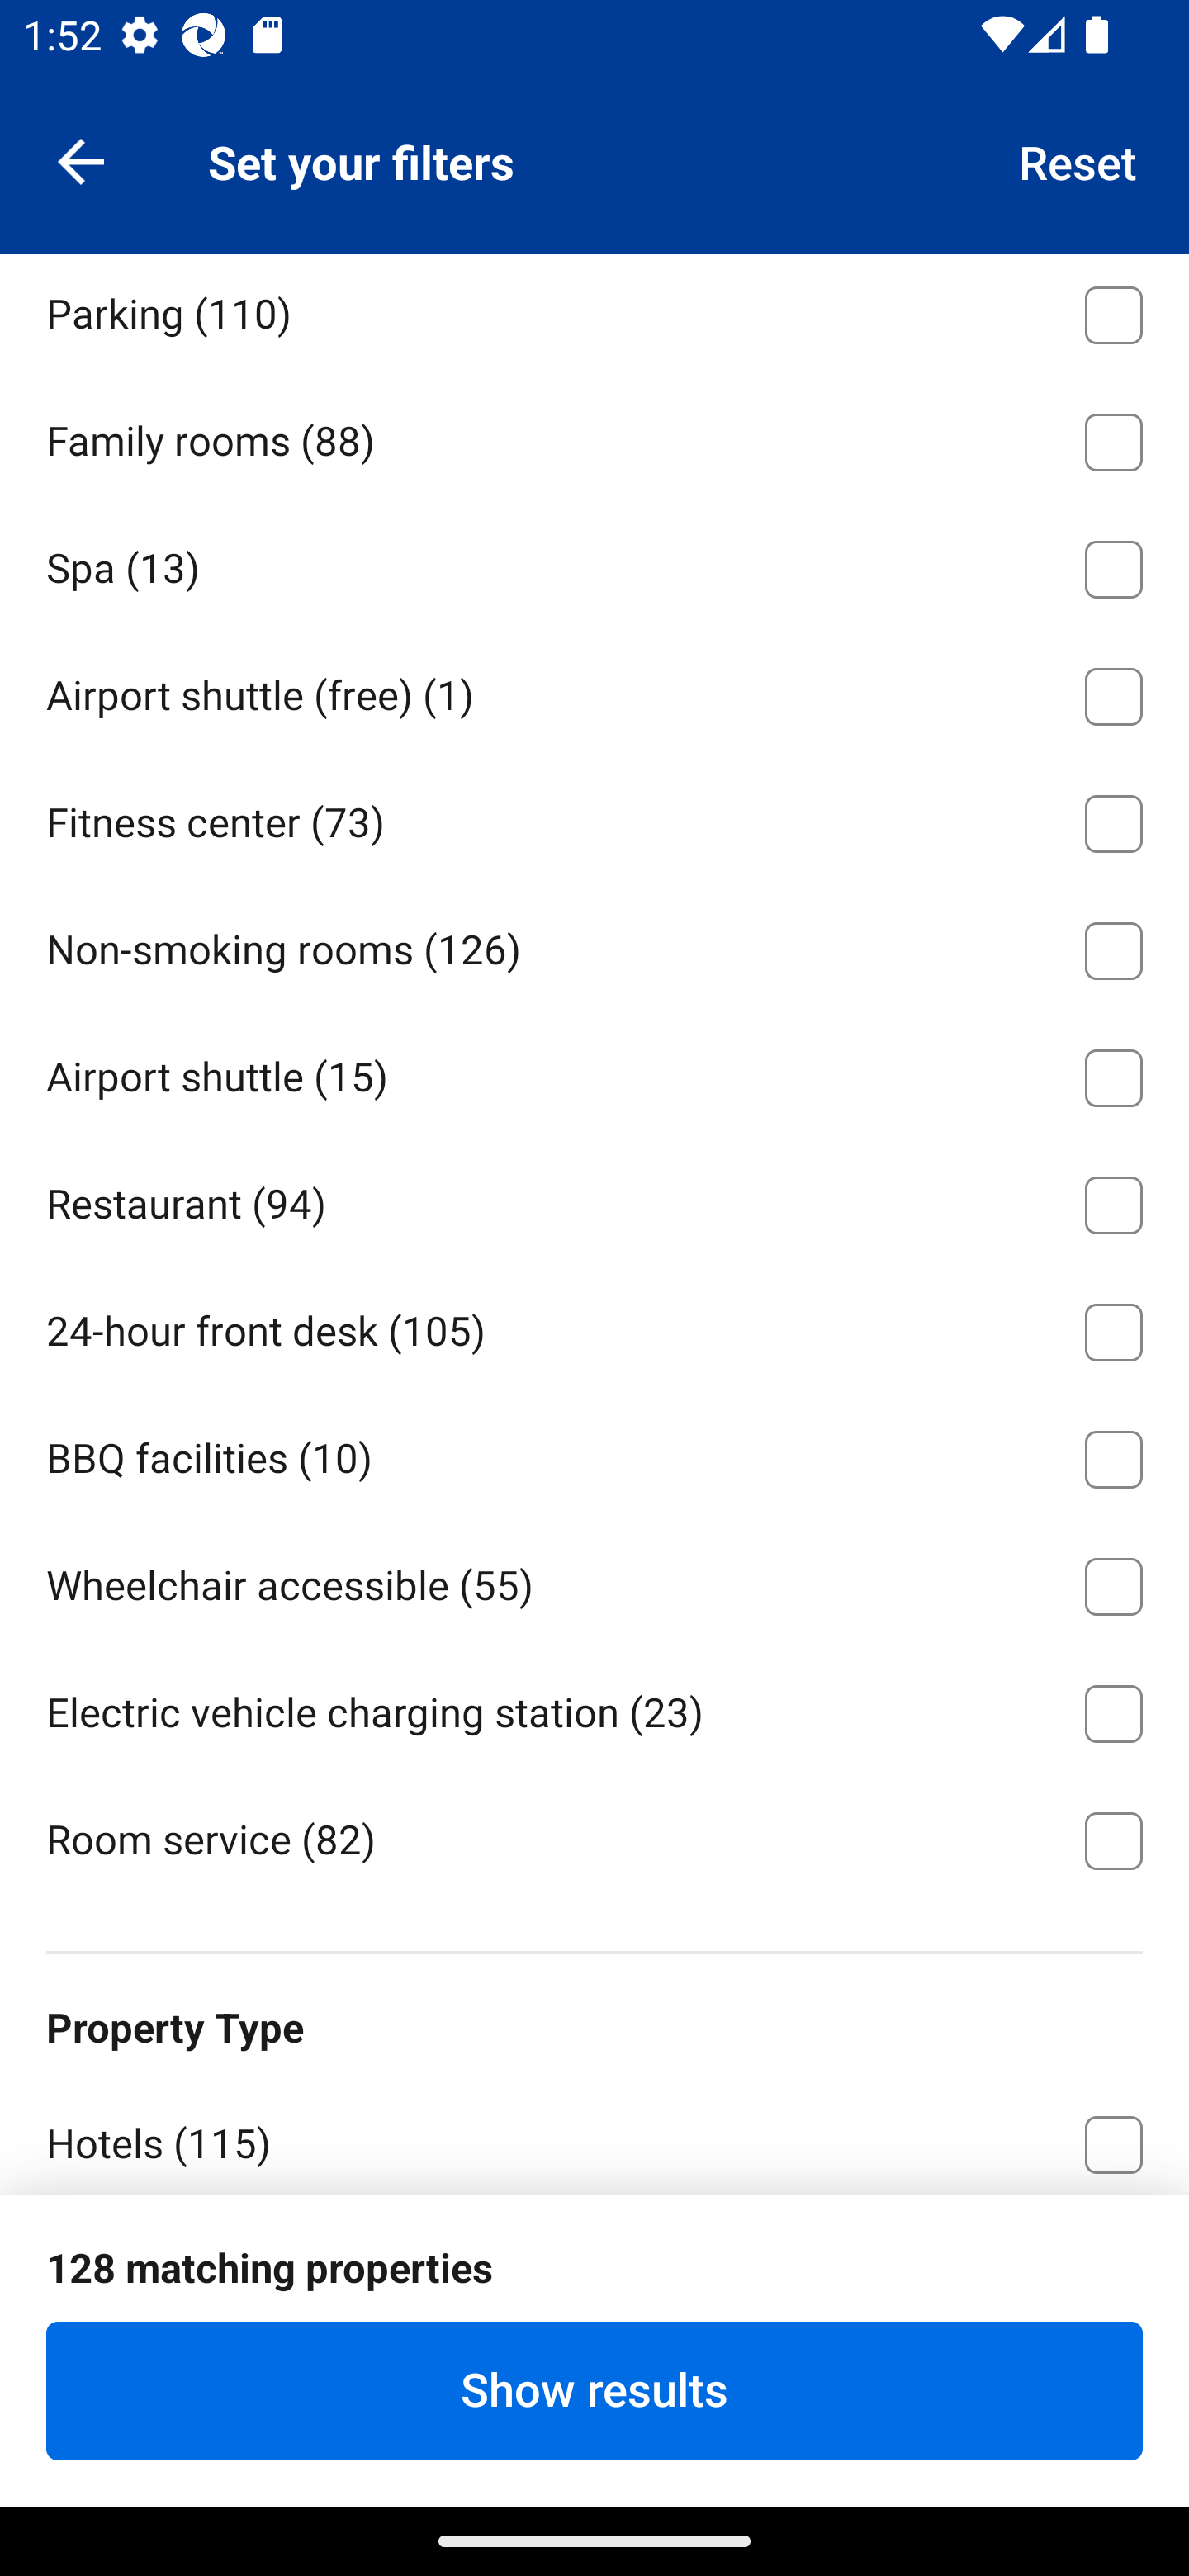 The height and width of the screenshot is (2576, 1189). I want to click on Navigate up, so click(81, 160).